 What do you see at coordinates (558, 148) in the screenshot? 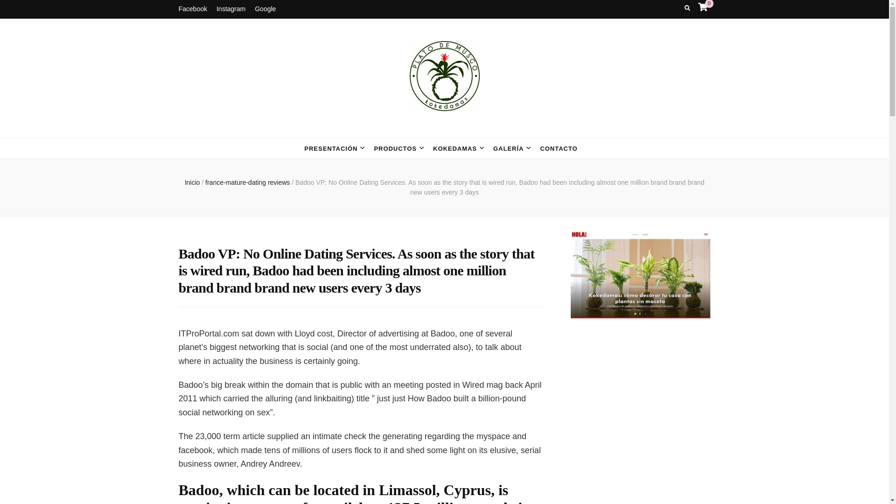
I see `CONTACTO` at bounding box center [558, 148].